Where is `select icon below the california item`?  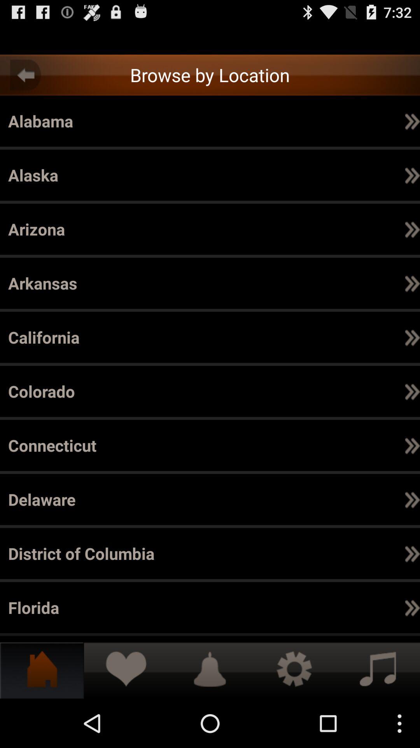 select icon below the california item is located at coordinates (412, 121).